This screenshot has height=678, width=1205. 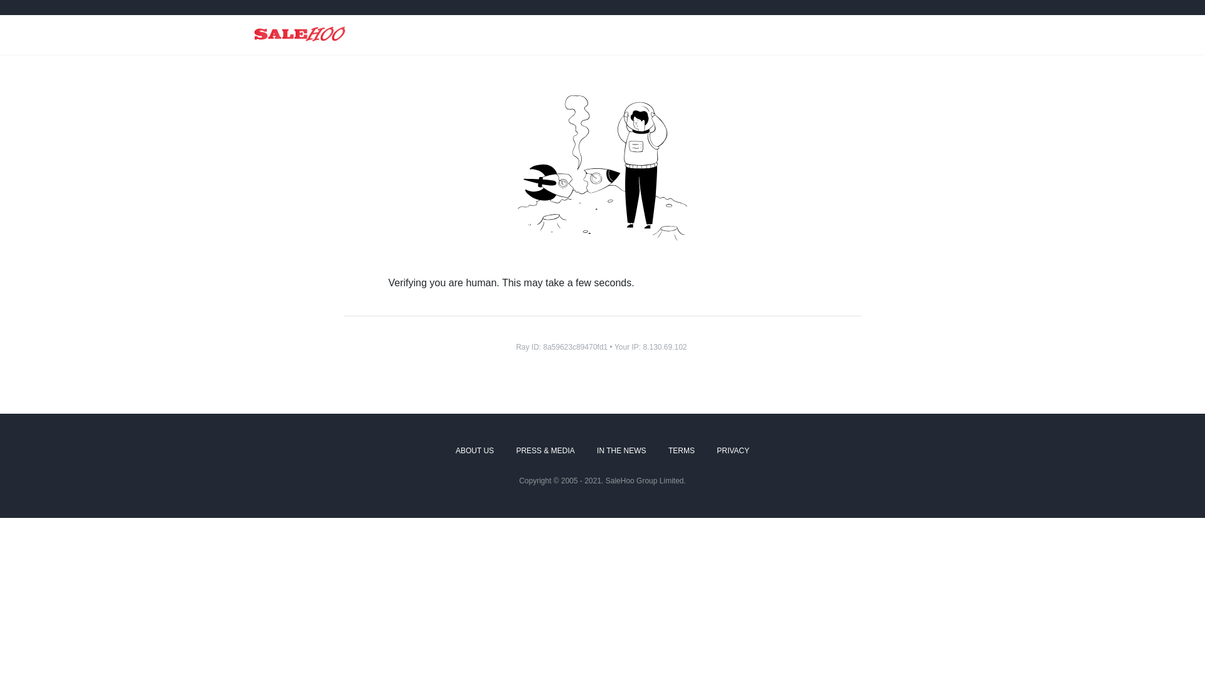 What do you see at coordinates (474, 451) in the screenshot?
I see `ABOUT US` at bounding box center [474, 451].